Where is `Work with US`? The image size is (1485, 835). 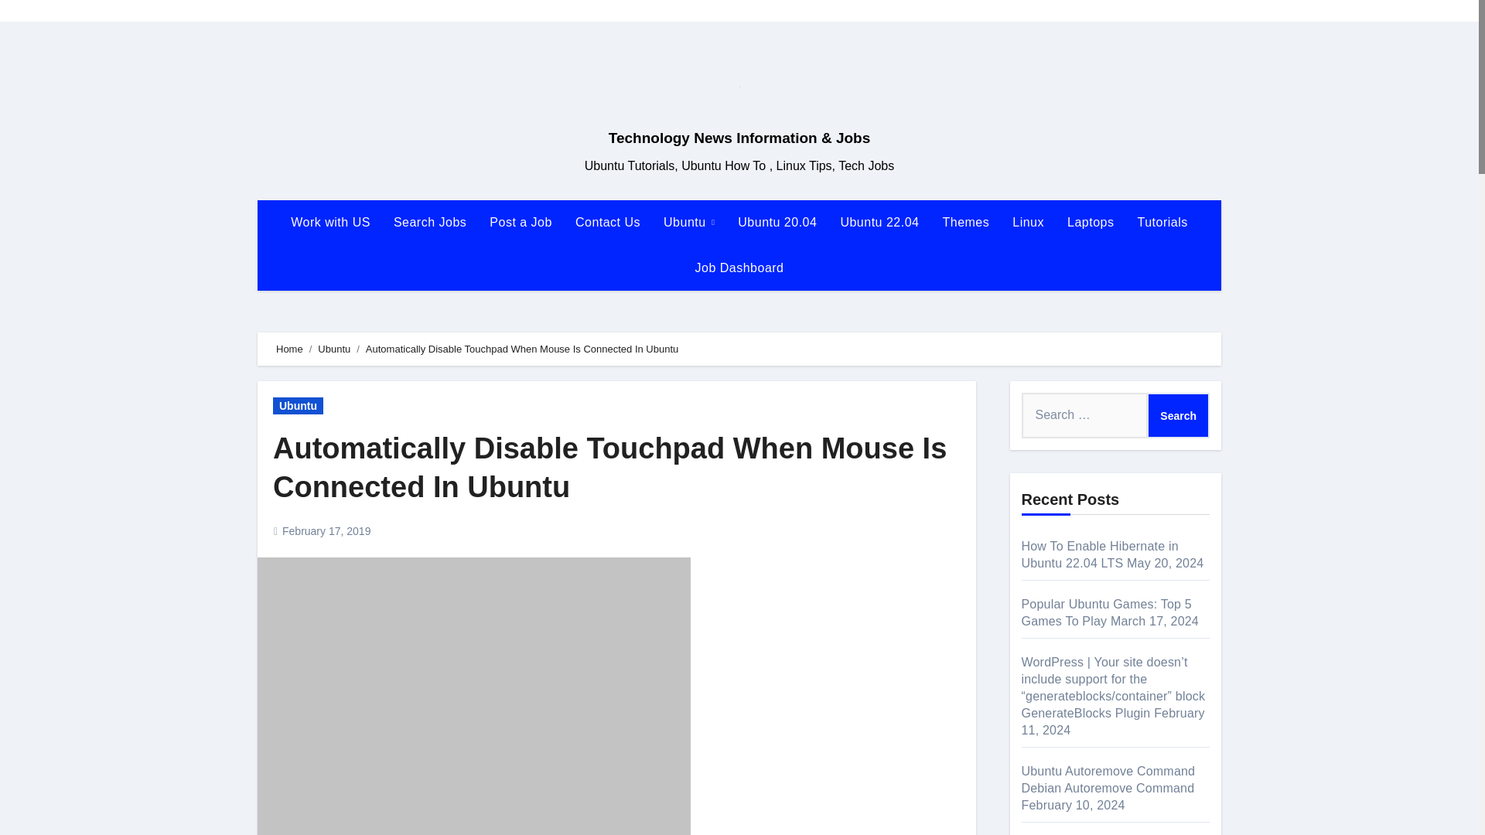
Work with US is located at coordinates (329, 223).